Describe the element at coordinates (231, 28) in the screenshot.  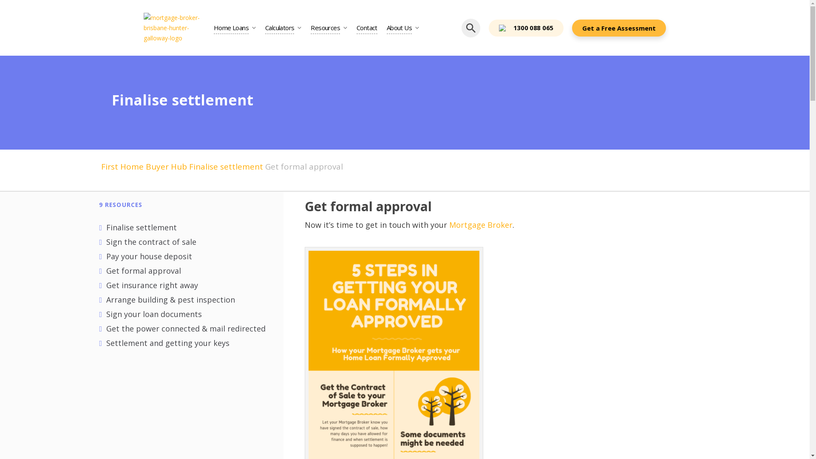
I see `Home Loans` at that location.